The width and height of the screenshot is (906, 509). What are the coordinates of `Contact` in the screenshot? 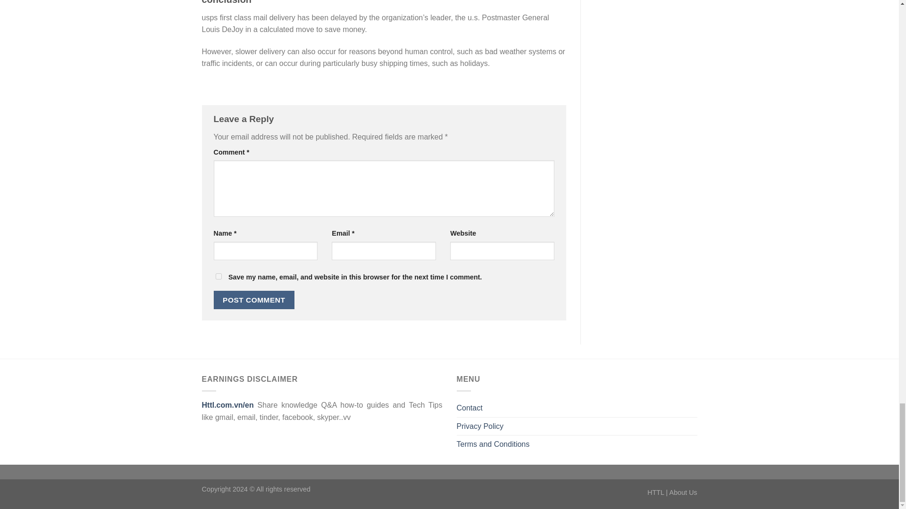 It's located at (470, 408).